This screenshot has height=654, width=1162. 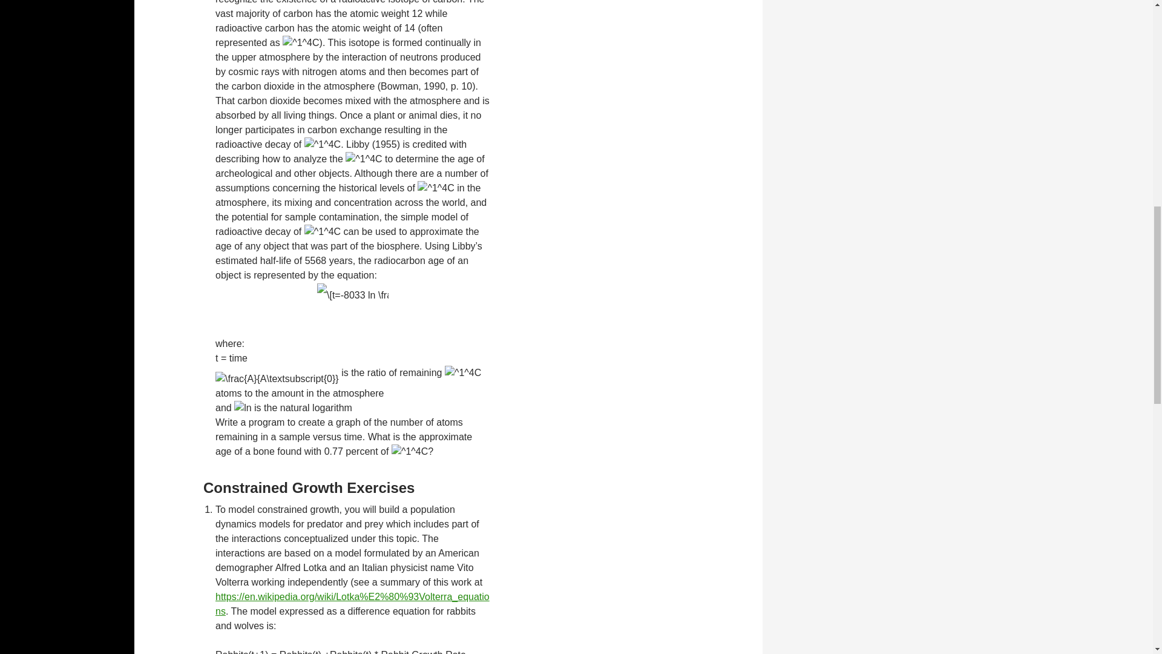 What do you see at coordinates (363, 159) in the screenshot?
I see `Rendered by QuickLaTeX.com` at bounding box center [363, 159].